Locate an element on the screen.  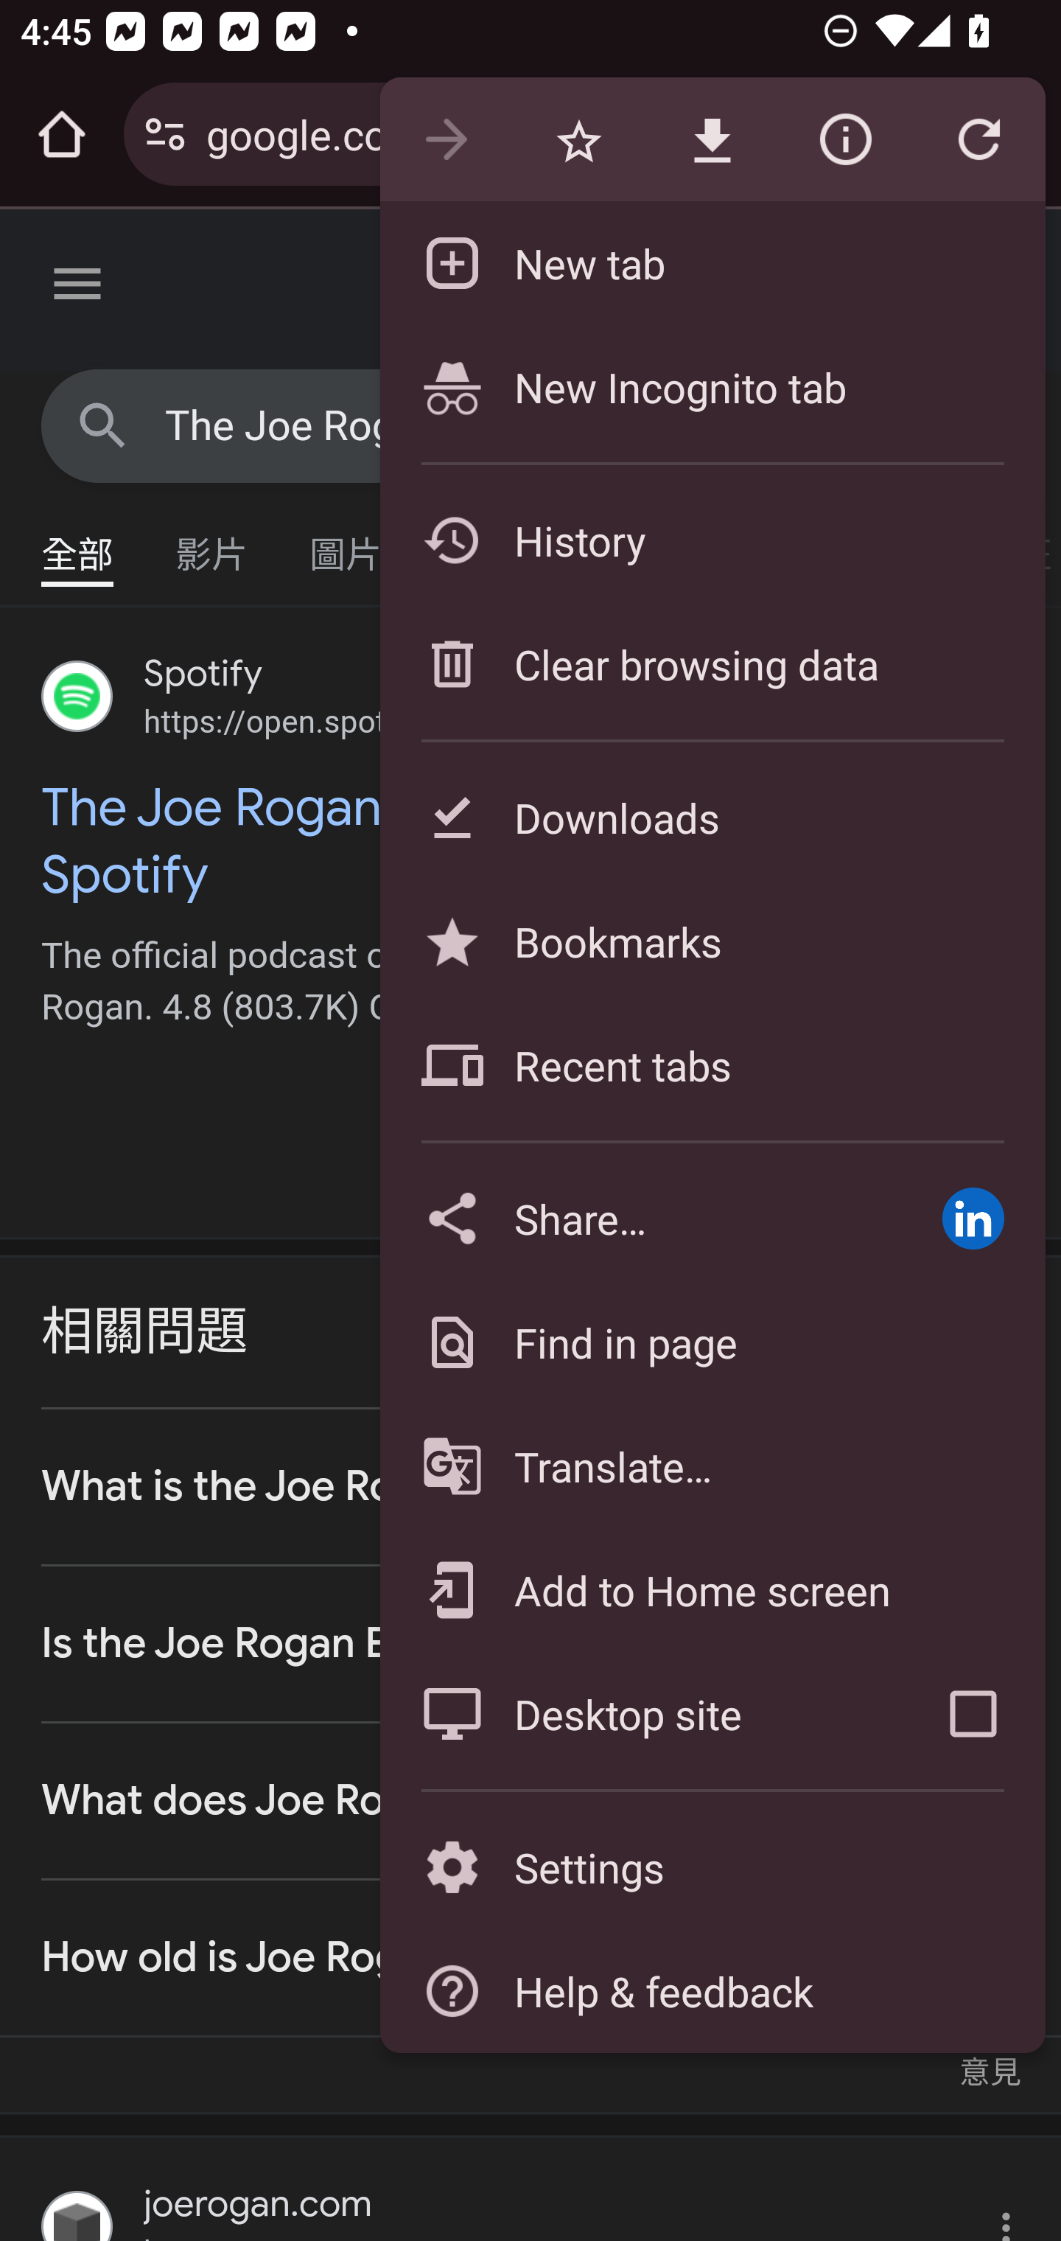
New Incognito tab is located at coordinates (712, 386).